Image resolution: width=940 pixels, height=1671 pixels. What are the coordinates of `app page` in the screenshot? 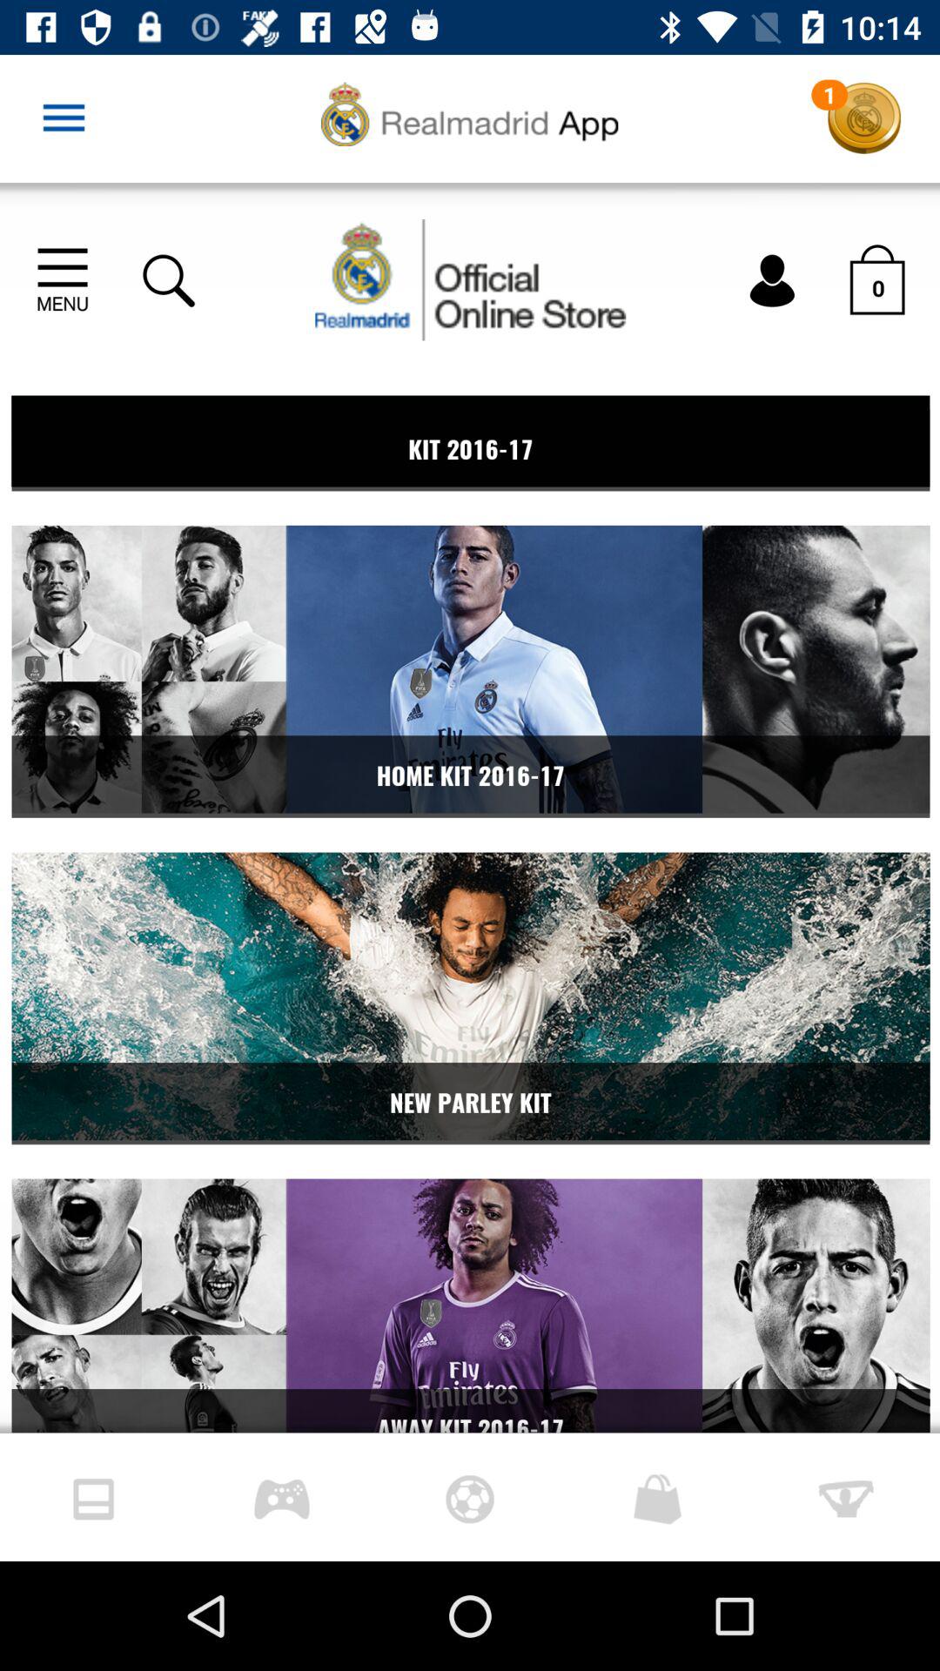 It's located at (470, 808).